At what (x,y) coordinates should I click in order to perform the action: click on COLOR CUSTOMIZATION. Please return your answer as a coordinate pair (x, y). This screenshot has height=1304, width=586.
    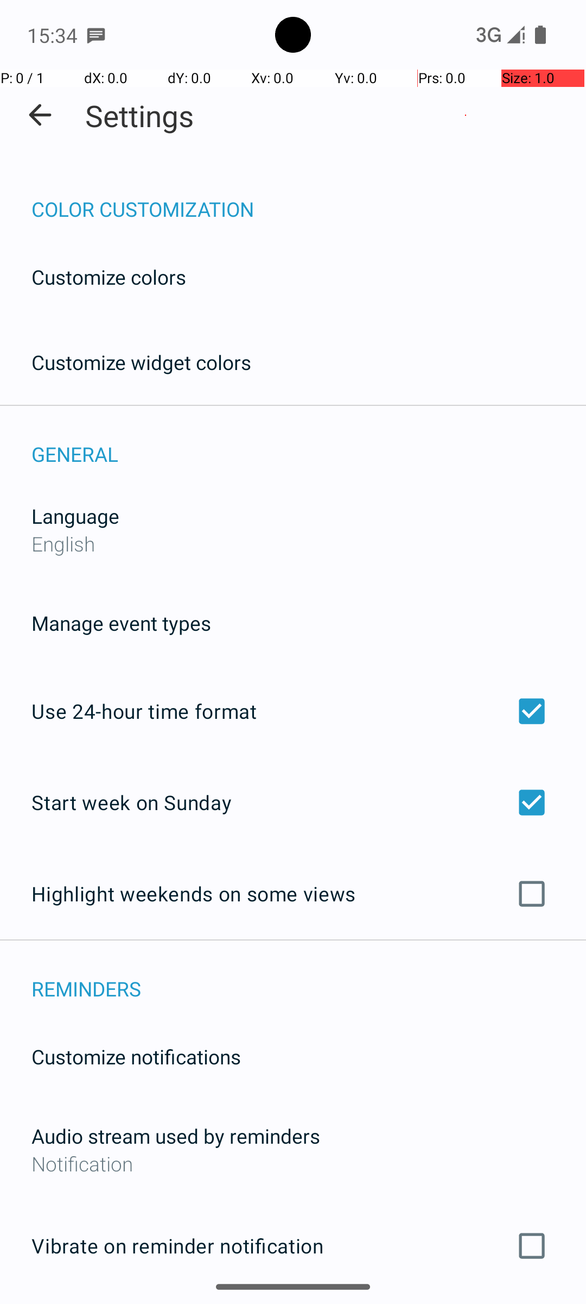
    Looking at the image, I should click on (309, 198).